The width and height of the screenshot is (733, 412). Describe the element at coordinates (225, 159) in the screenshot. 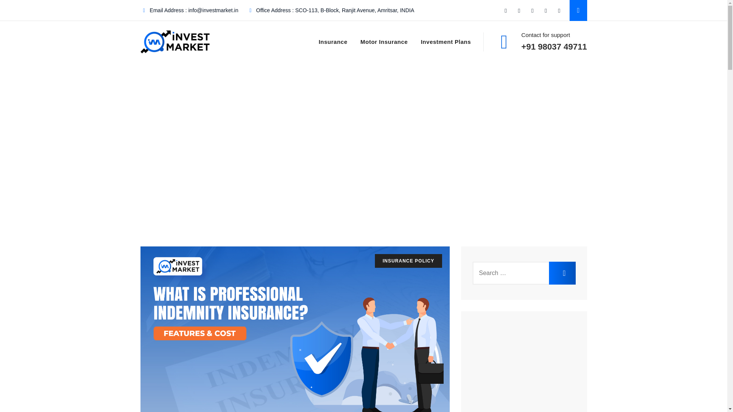

I see `Insurance Policy` at that location.